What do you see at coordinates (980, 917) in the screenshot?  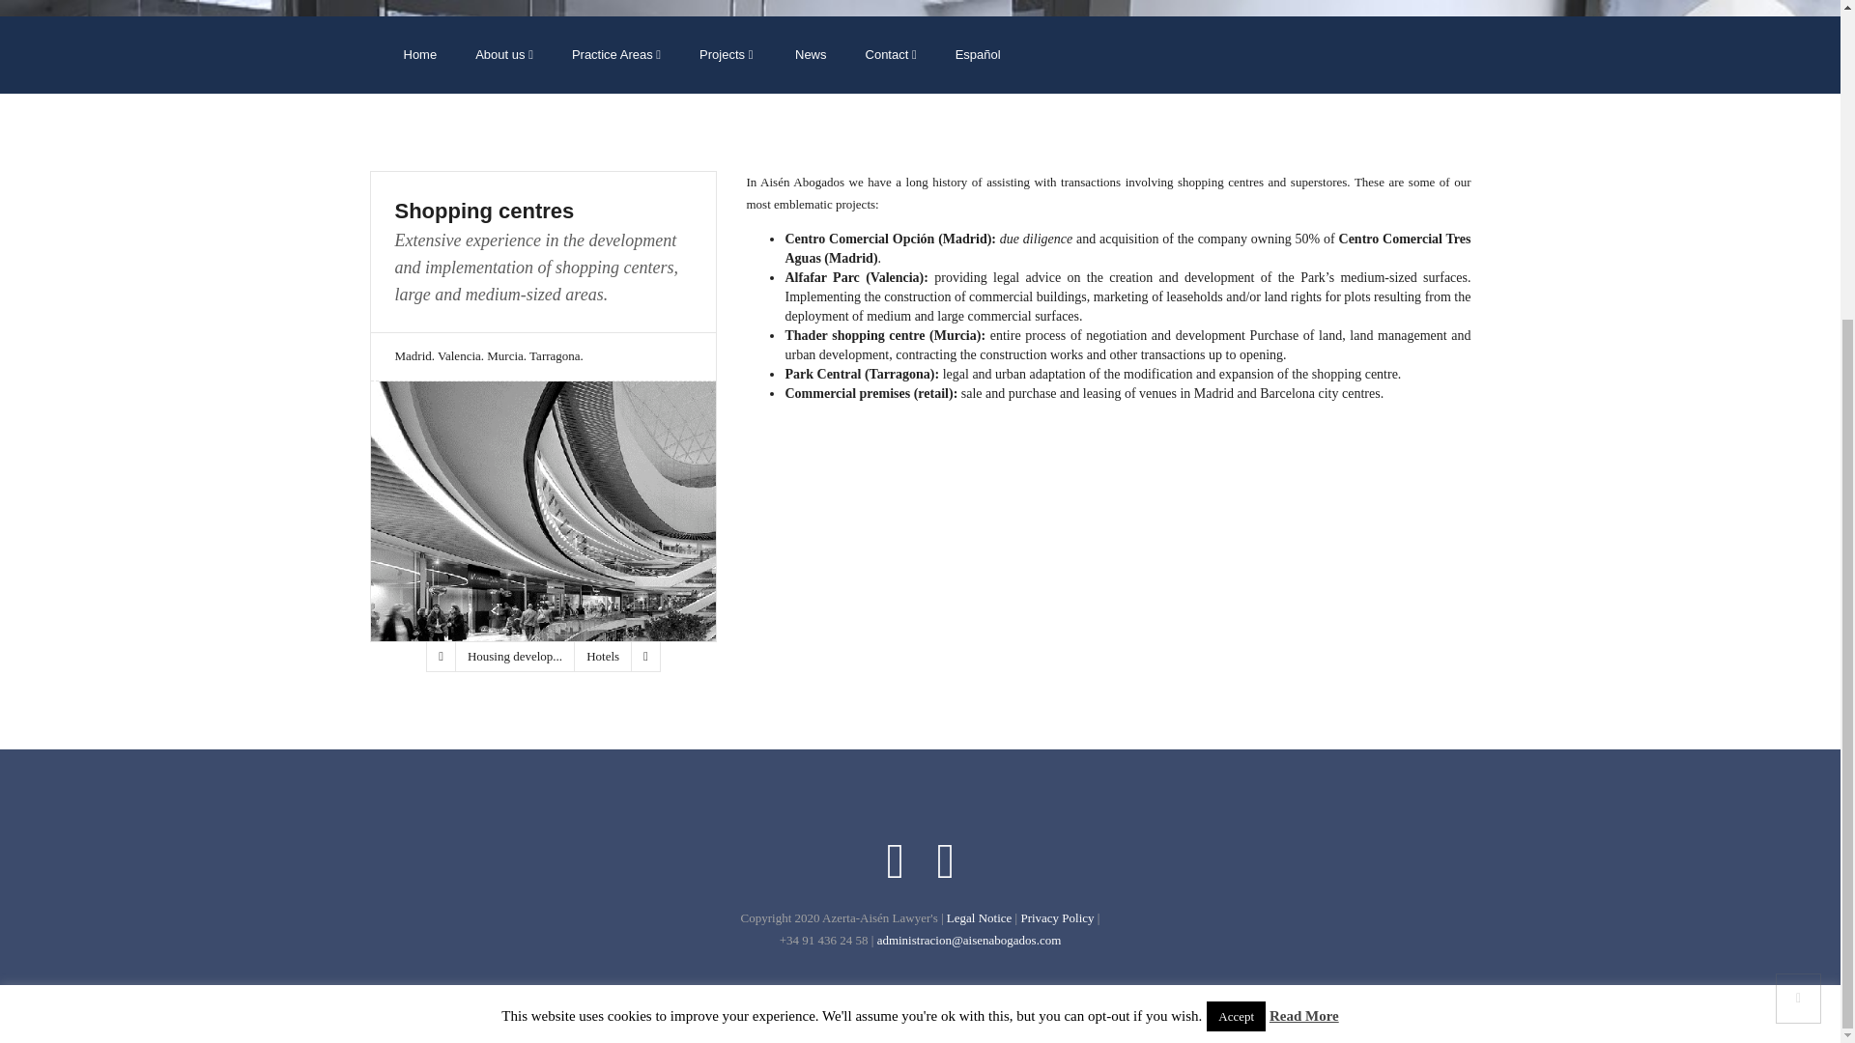 I see `Legal Notice` at bounding box center [980, 917].